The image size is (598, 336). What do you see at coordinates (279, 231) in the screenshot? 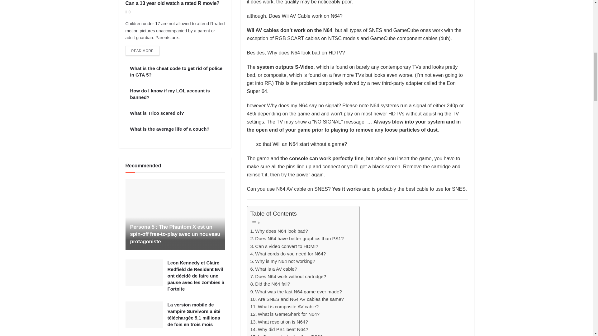
I see `Why does N64 look bad?` at bounding box center [279, 231].